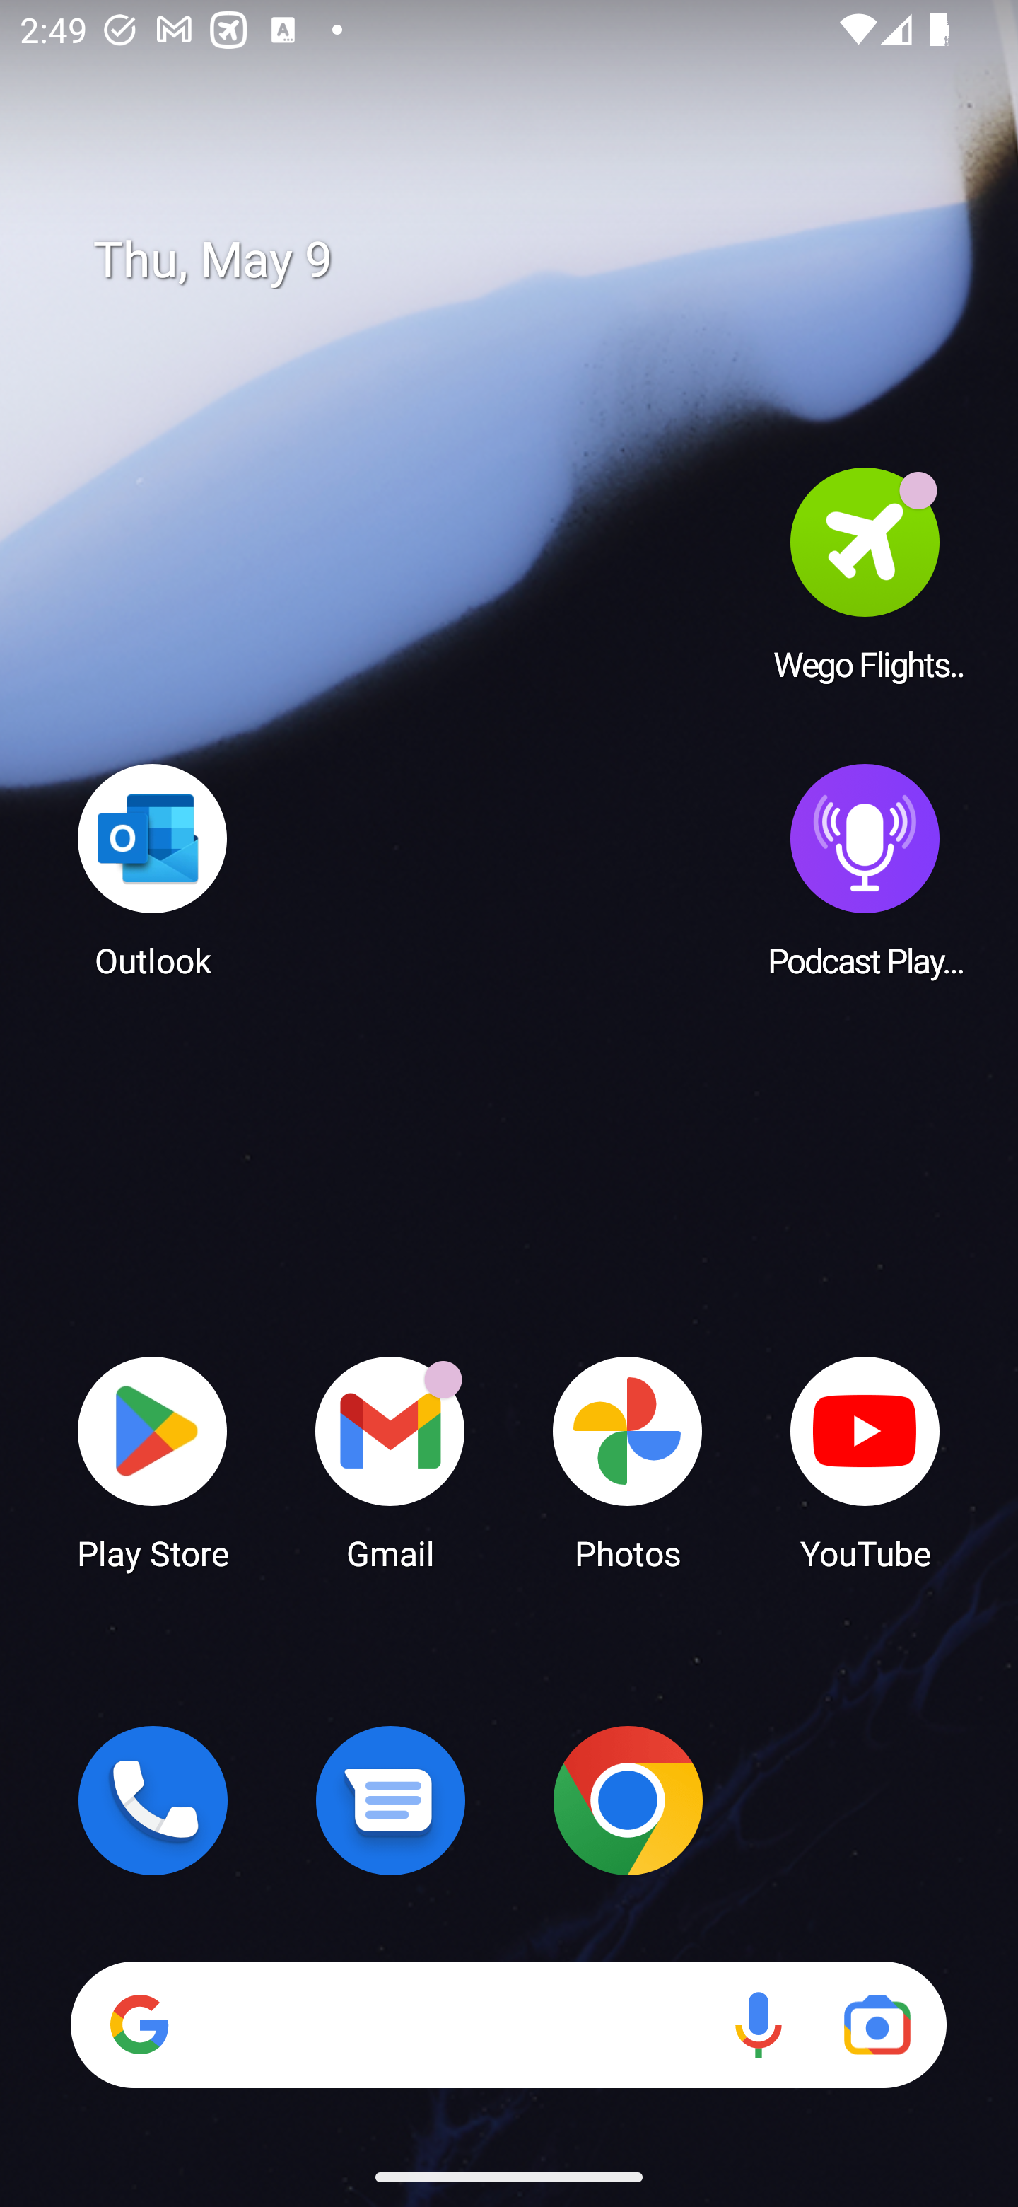 This screenshot has height=2207, width=1018. Describe the element at coordinates (865, 869) in the screenshot. I see `Podcast Player` at that location.